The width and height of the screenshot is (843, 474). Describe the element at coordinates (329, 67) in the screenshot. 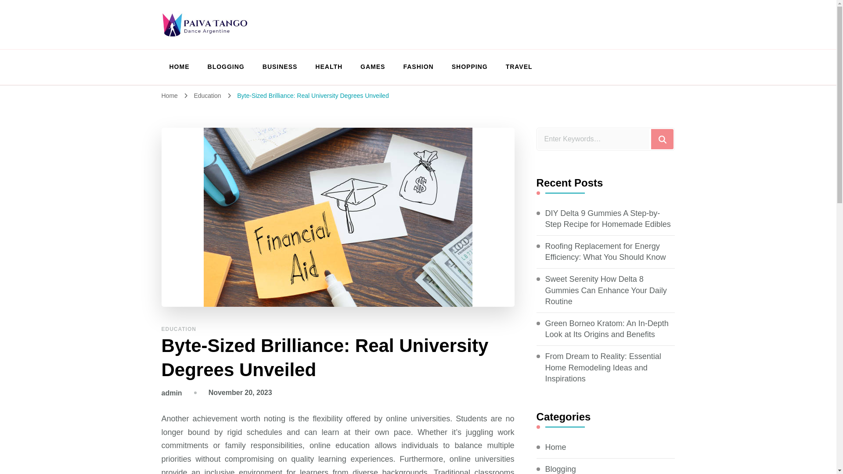

I see `HEALTH` at that location.